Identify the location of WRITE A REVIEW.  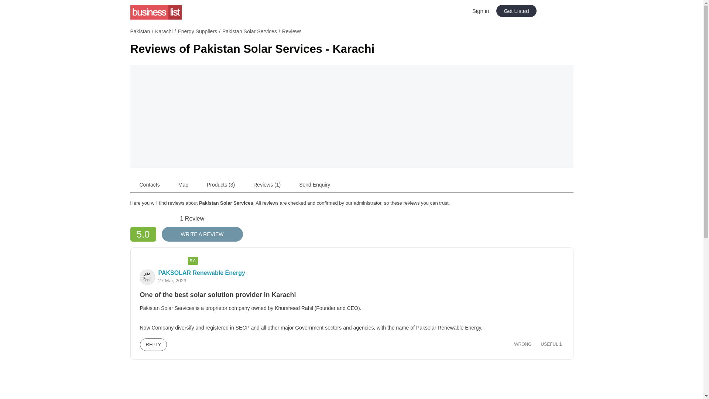
(202, 234).